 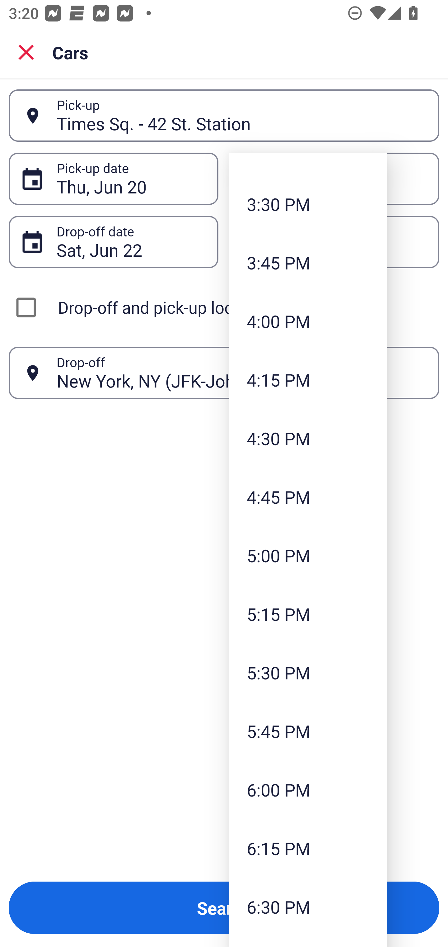 What do you see at coordinates (308, 262) in the screenshot?
I see `3:45 PM` at bounding box center [308, 262].